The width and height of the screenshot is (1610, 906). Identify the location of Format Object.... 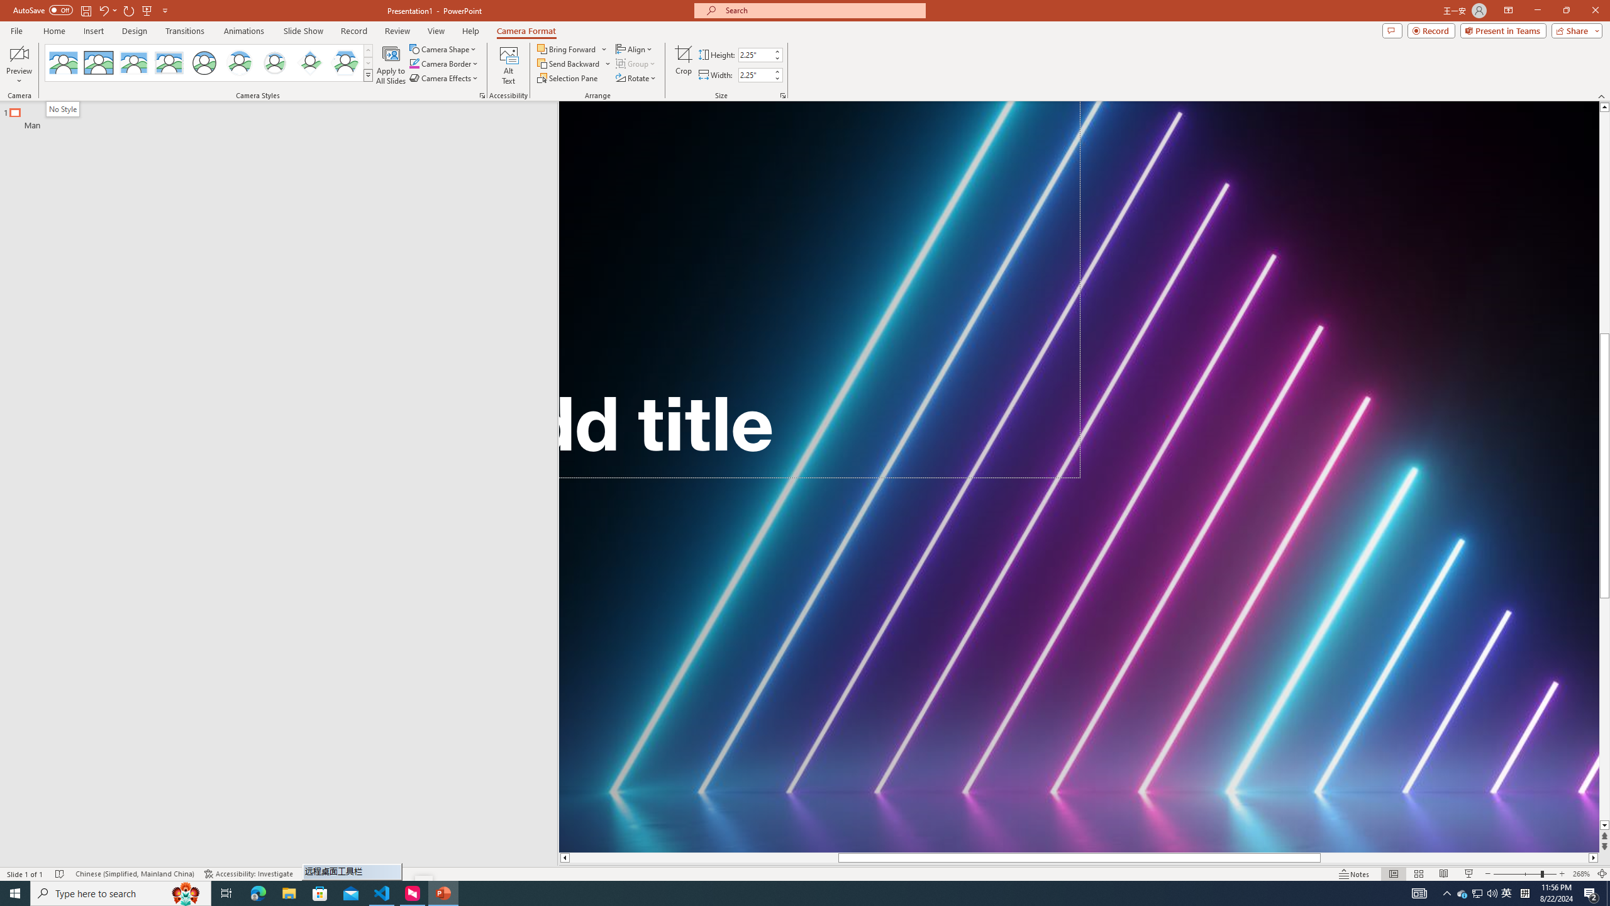
(482, 96).